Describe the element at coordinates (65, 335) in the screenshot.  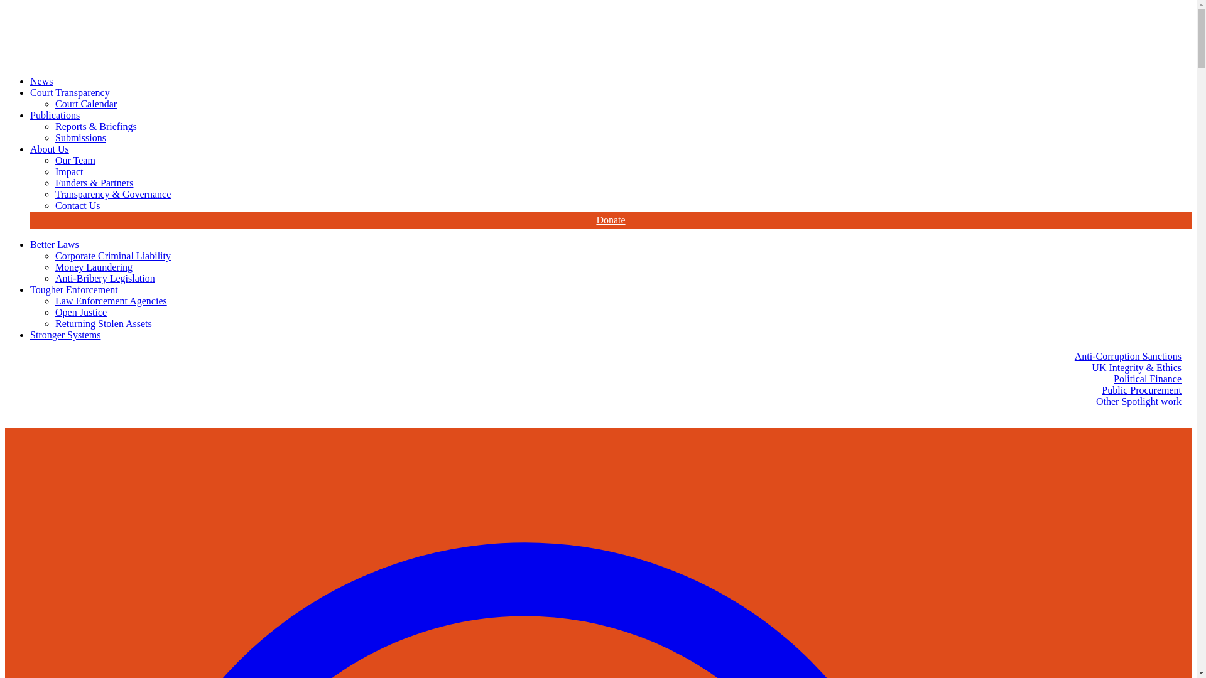
I see `Stronger Systems` at that location.